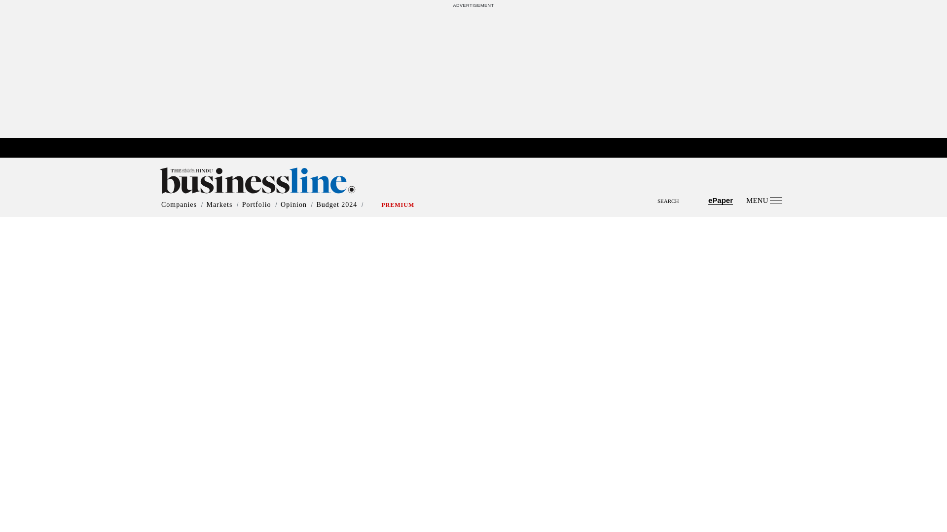 The width and height of the screenshot is (947, 532). Describe the element at coordinates (477, 148) in the screenshot. I see `marketupdate` at that location.